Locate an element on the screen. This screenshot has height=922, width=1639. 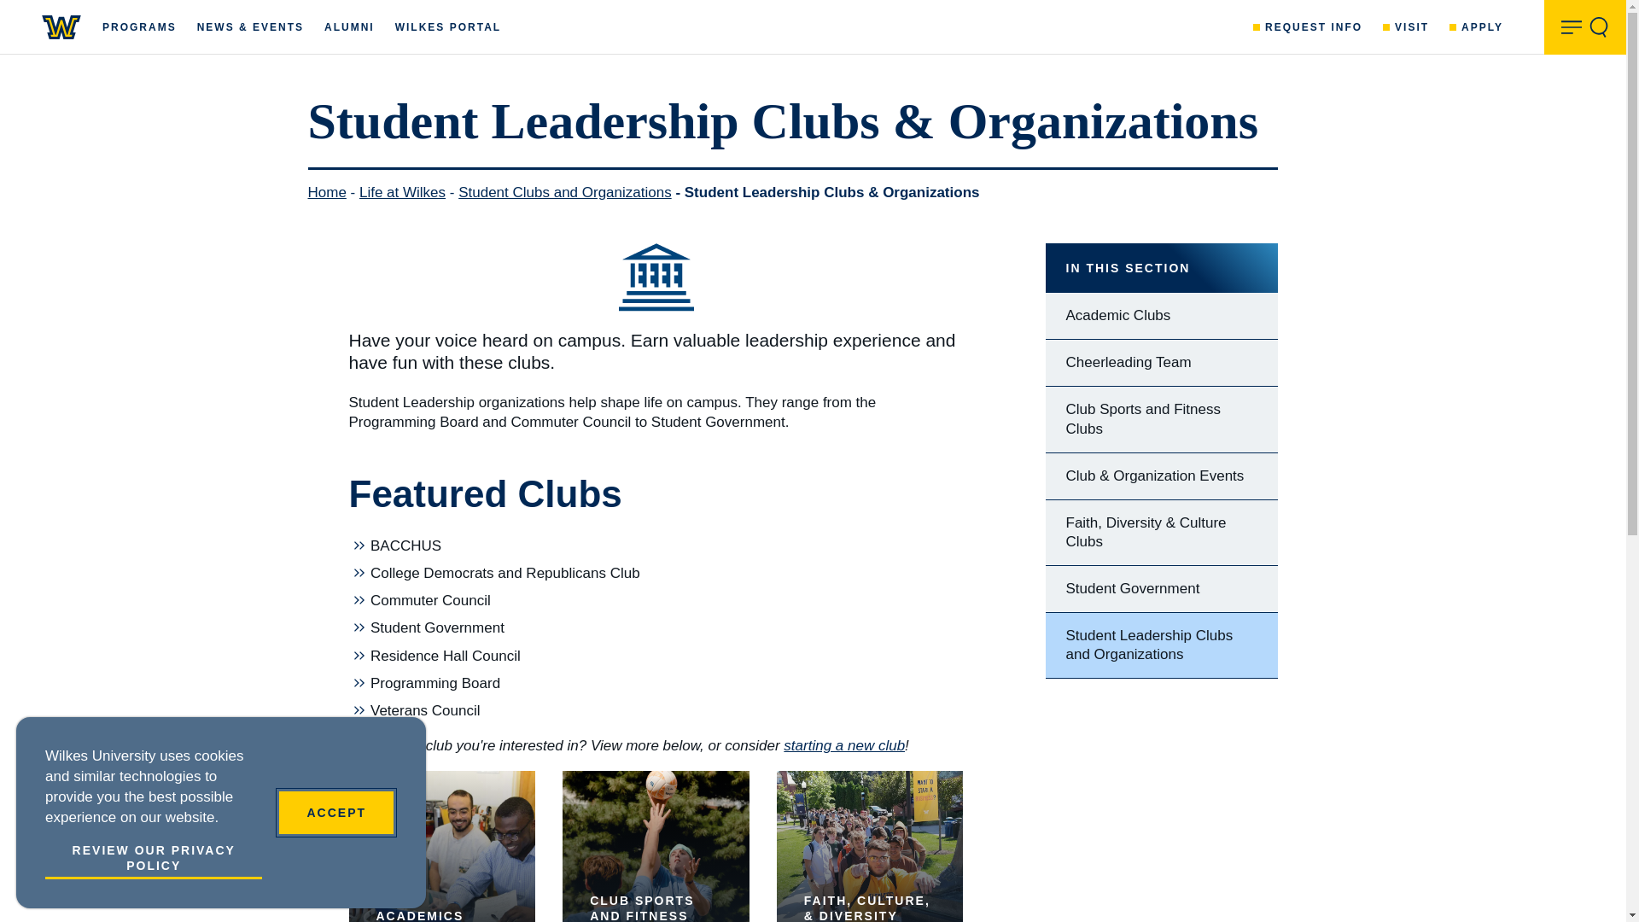
ALUMNI is located at coordinates (350, 26).